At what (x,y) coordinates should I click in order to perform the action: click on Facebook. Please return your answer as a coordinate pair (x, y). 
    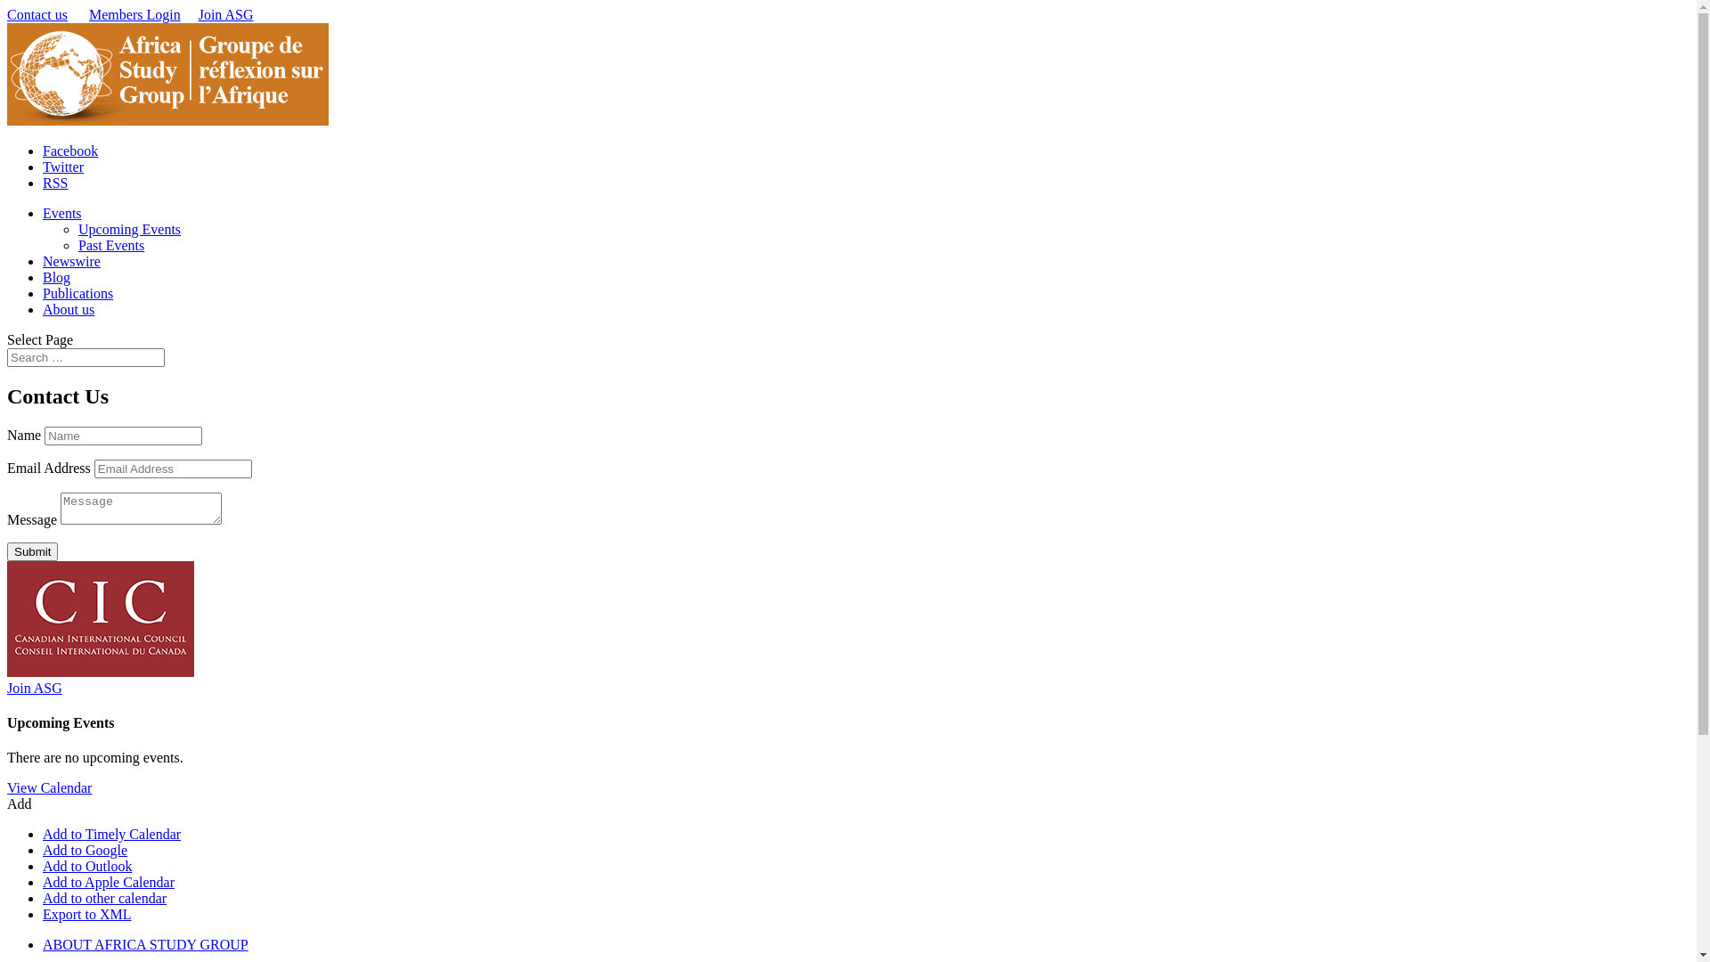
    Looking at the image, I should click on (70, 151).